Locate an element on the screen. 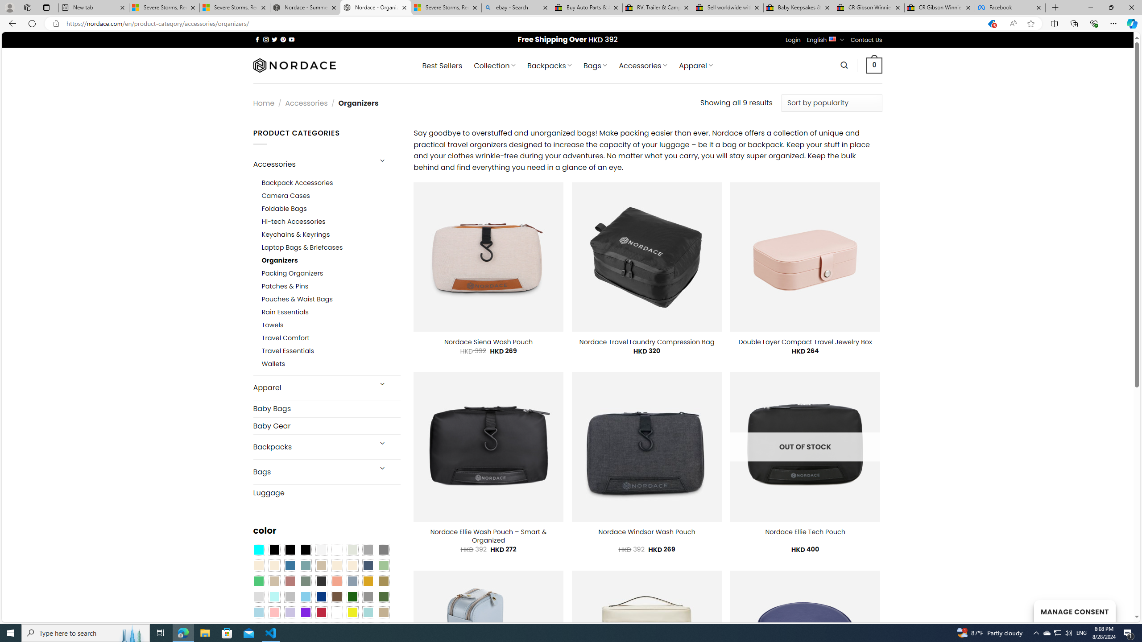 Image resolution: width=1142 pixels, height=642 pixels. Keychains & Keyrings is located at coordinates (295, 235).